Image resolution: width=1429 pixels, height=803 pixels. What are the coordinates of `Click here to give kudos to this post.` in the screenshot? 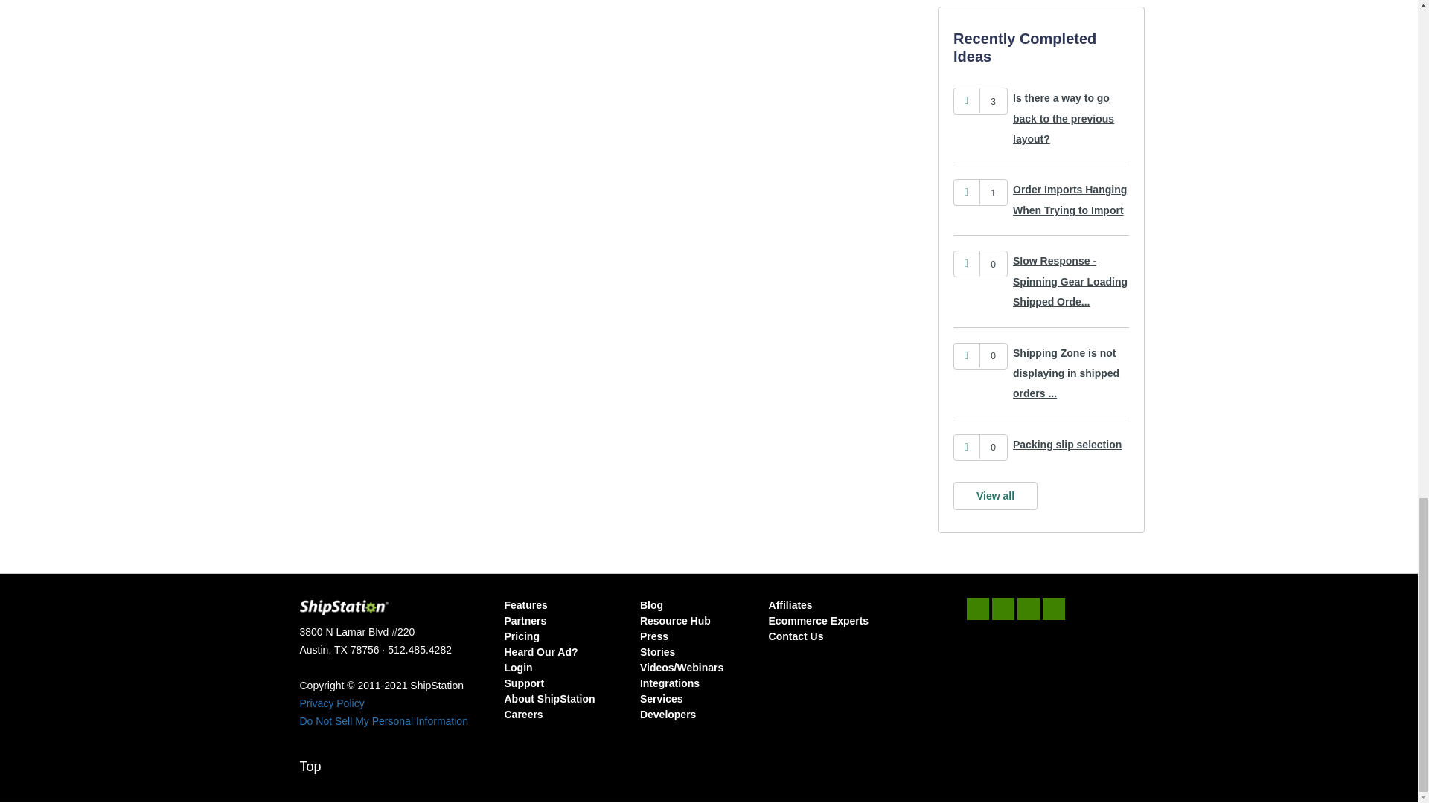 It's located at (966, 100).